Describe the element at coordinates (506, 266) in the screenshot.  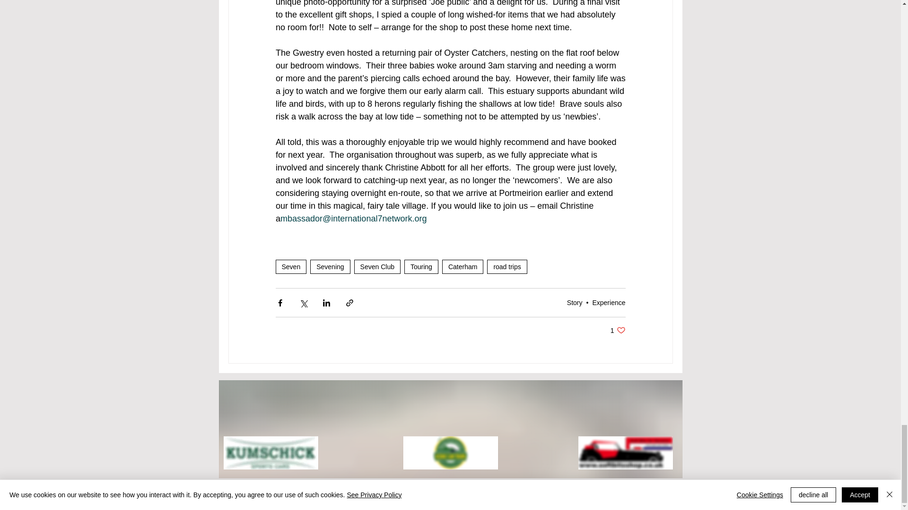
I see `road trips` at that location.